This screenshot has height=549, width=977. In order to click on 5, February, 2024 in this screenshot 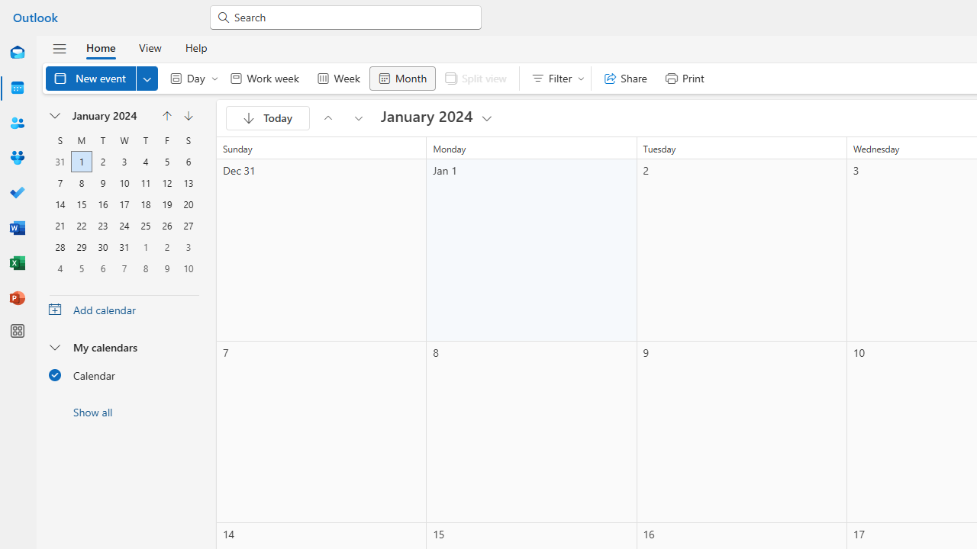, I will do `click(81, 268)`.